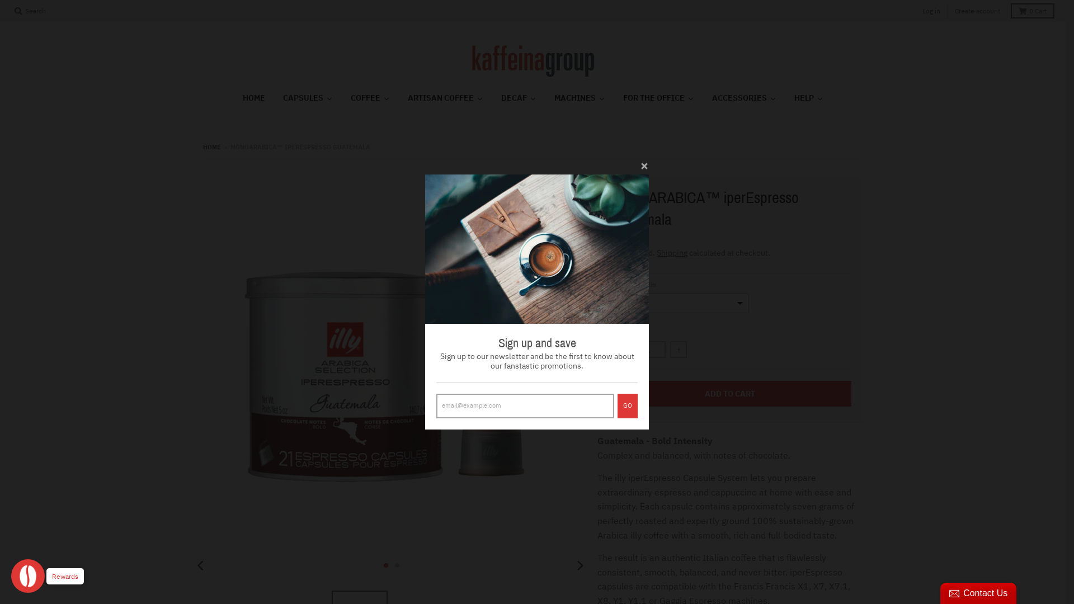 This screenshot has height=604, width=1074. Describe the element at coordinates (730, 394) in the screenshot. I see `ADD TO CART` at that location.